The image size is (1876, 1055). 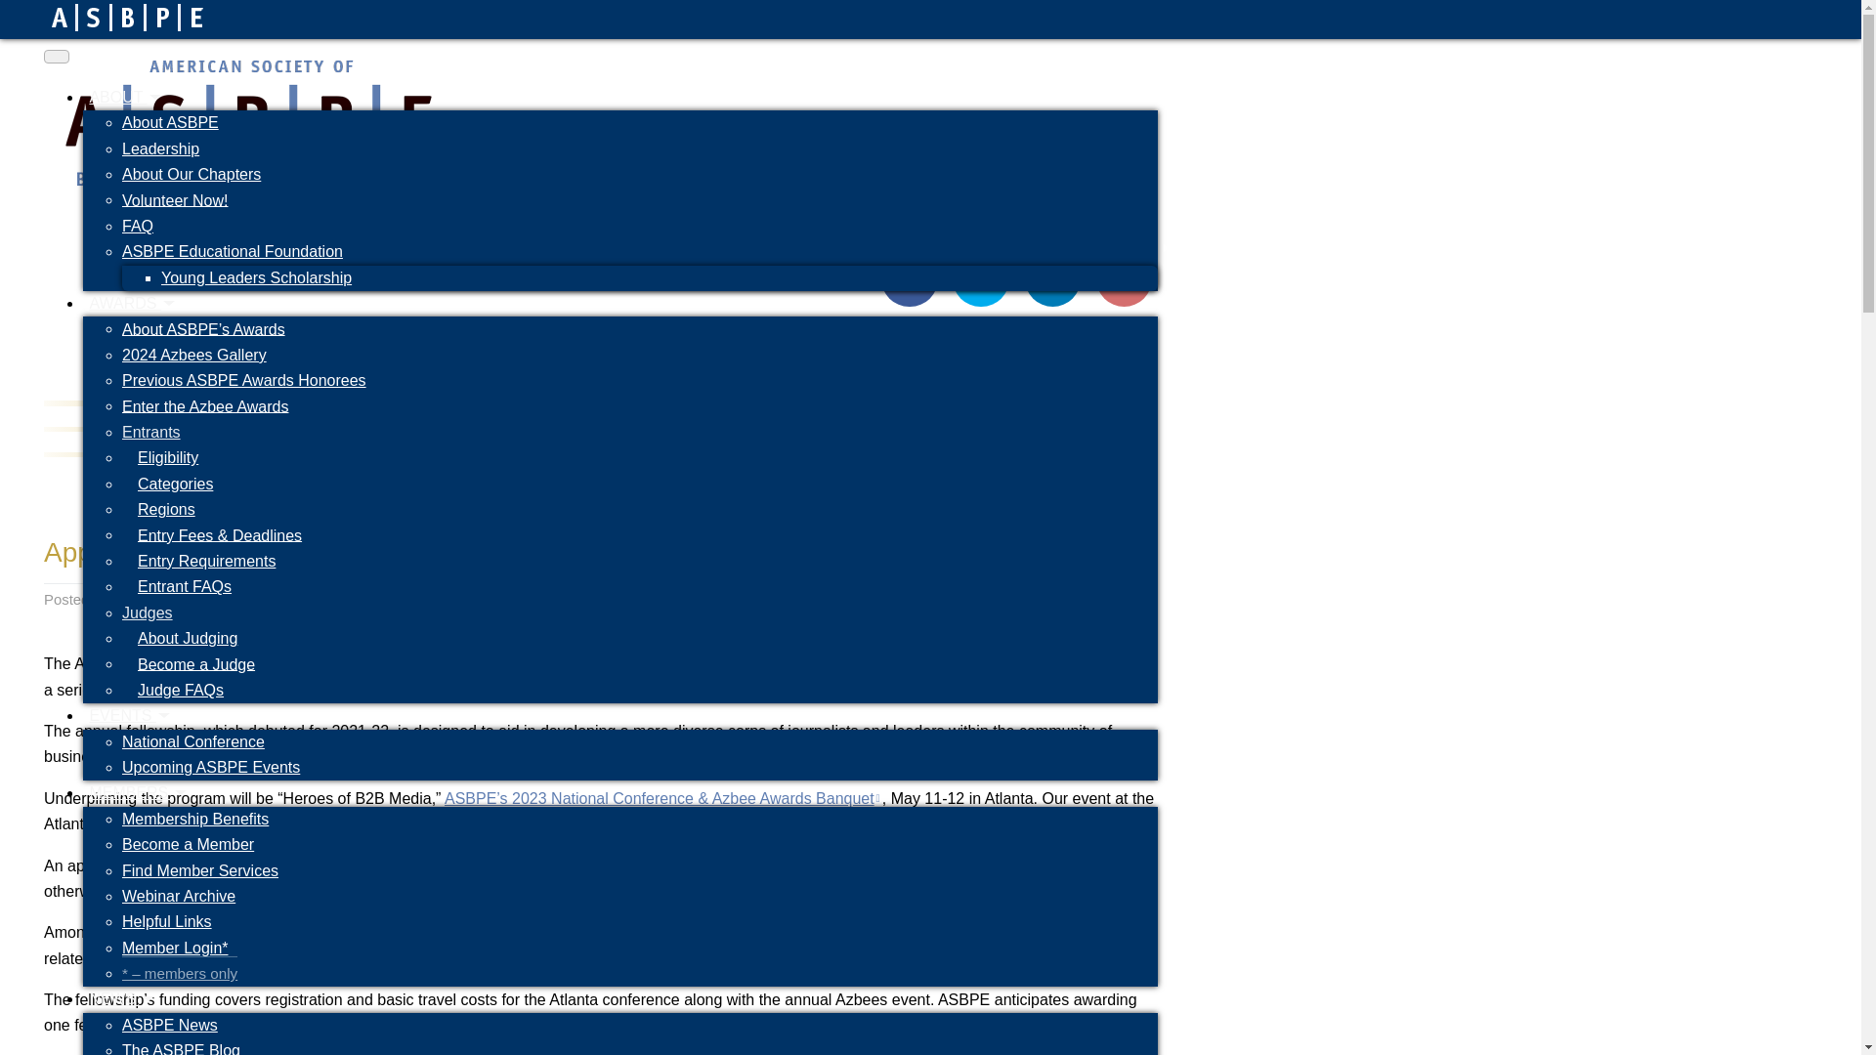 What do you see at coordinates (168, 457) in the screenshot?
I see `Eligibility` at bounding box center [168, 457].